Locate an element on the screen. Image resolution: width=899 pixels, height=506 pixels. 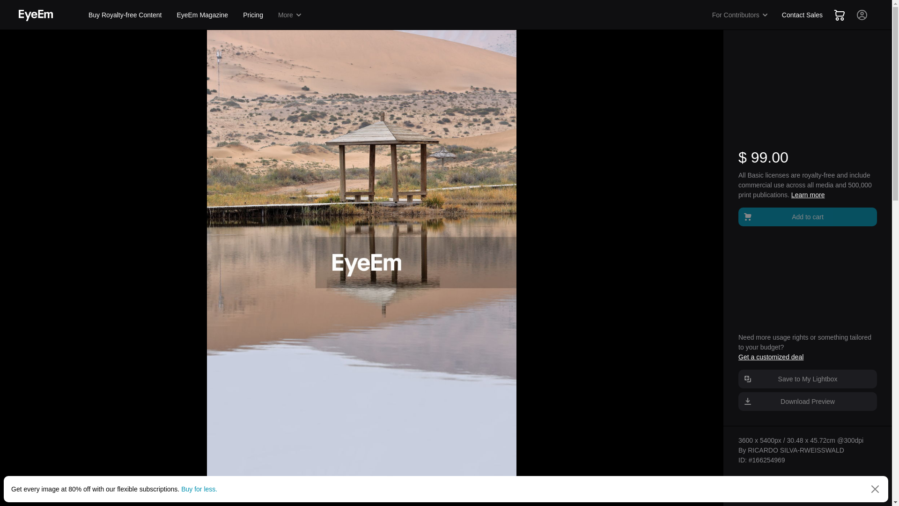
For Contributors is located at coordinates (740, 15).